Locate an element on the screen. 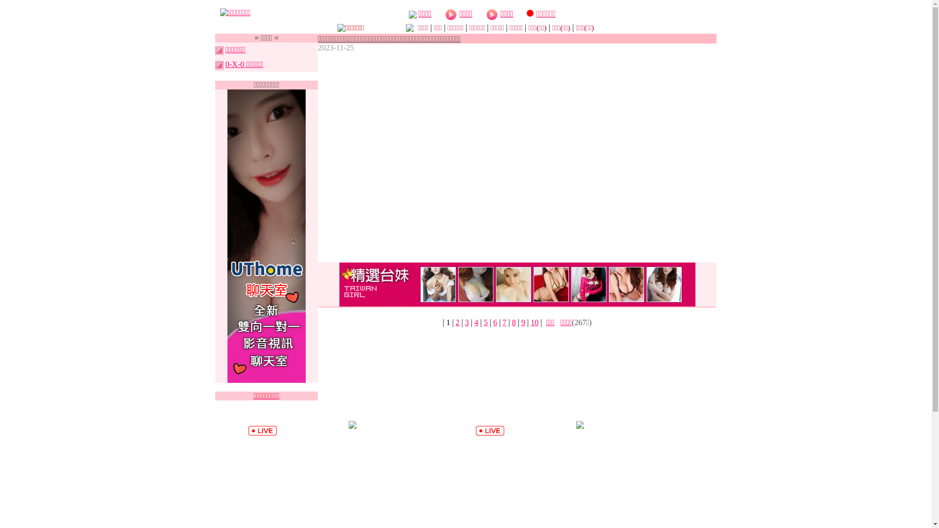  10 is located at coordinates (535, 323).